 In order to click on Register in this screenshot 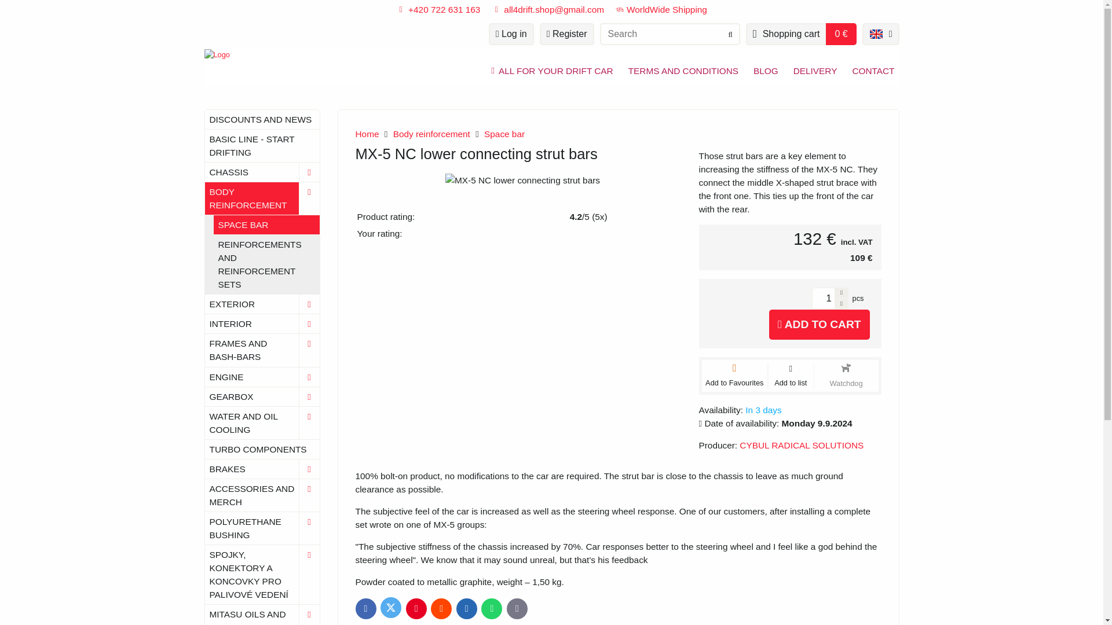, I will do `click(566, 34)`.